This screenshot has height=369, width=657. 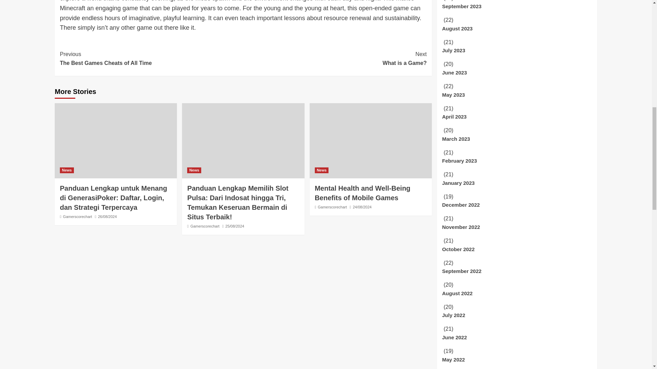 I want to click on Gamerscorechart, so click(x=151, y=58).